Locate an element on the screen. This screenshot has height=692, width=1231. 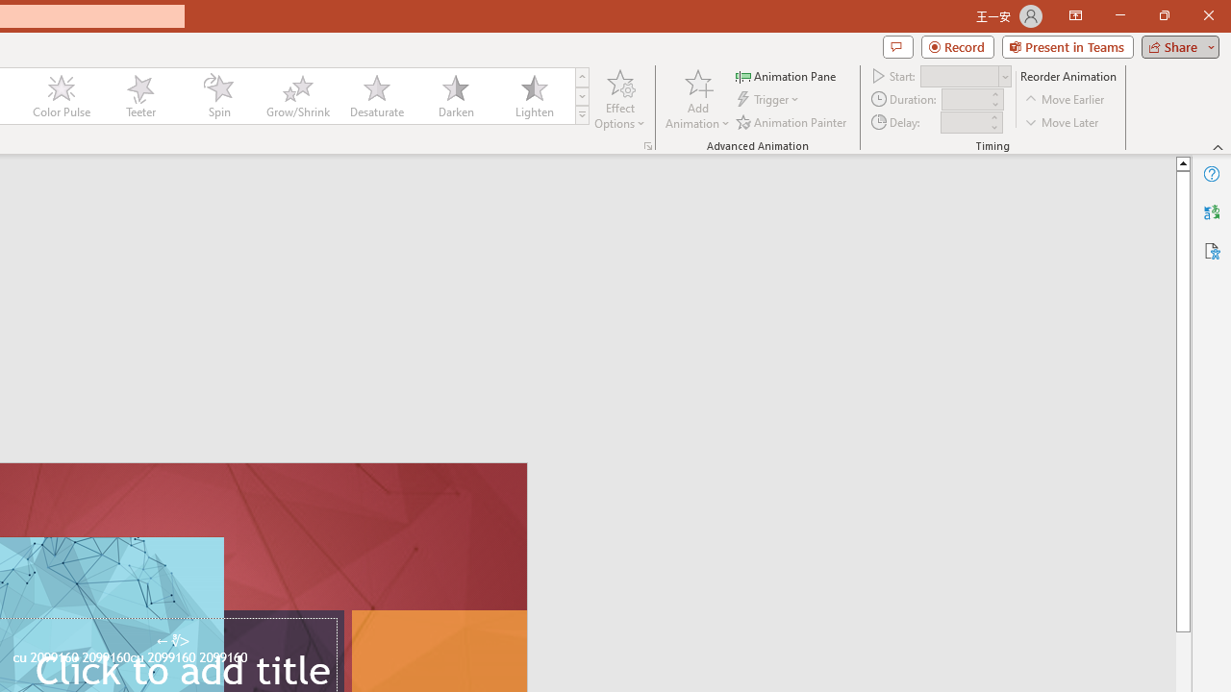
Move Earlier is located at coordinates (1066, 100).